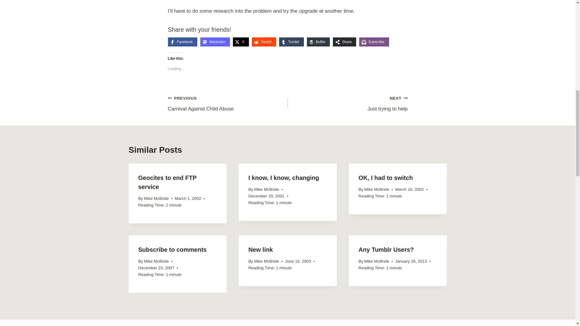  Describe the element at coordinates (183, 42) in the screenshot. I see `Facebook` at that location.